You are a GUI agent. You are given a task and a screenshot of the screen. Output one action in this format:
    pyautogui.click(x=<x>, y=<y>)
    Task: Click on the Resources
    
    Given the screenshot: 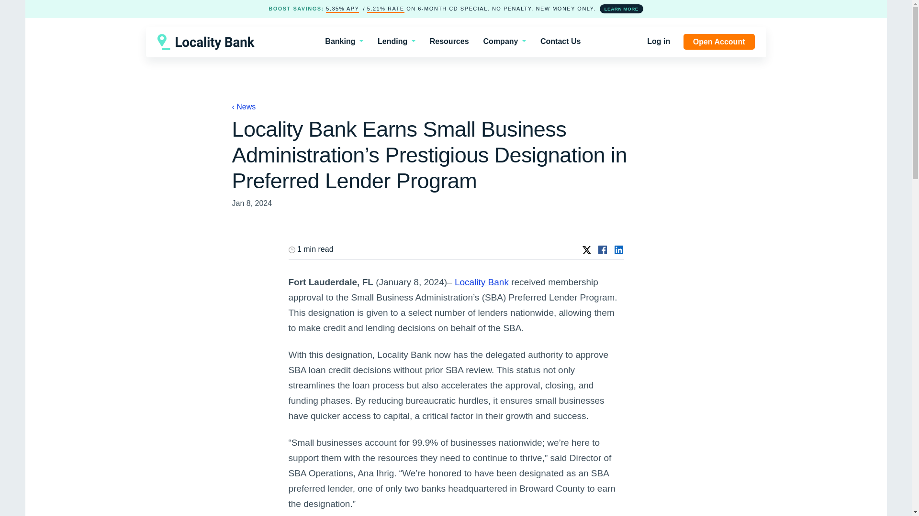 What is the action you would take?
    pyautogui.click(x=449, y=41)
    